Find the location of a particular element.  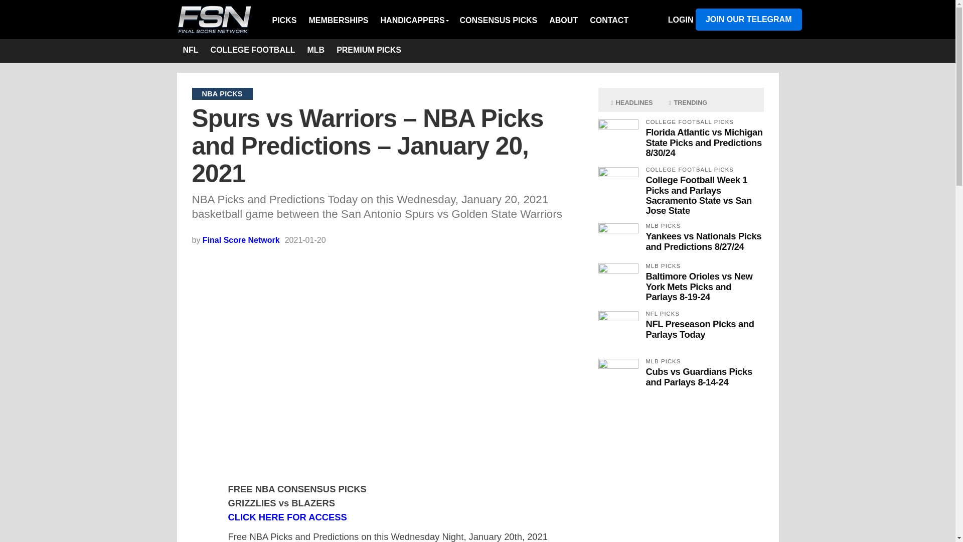

NFL is located at coordinates (190, 51).